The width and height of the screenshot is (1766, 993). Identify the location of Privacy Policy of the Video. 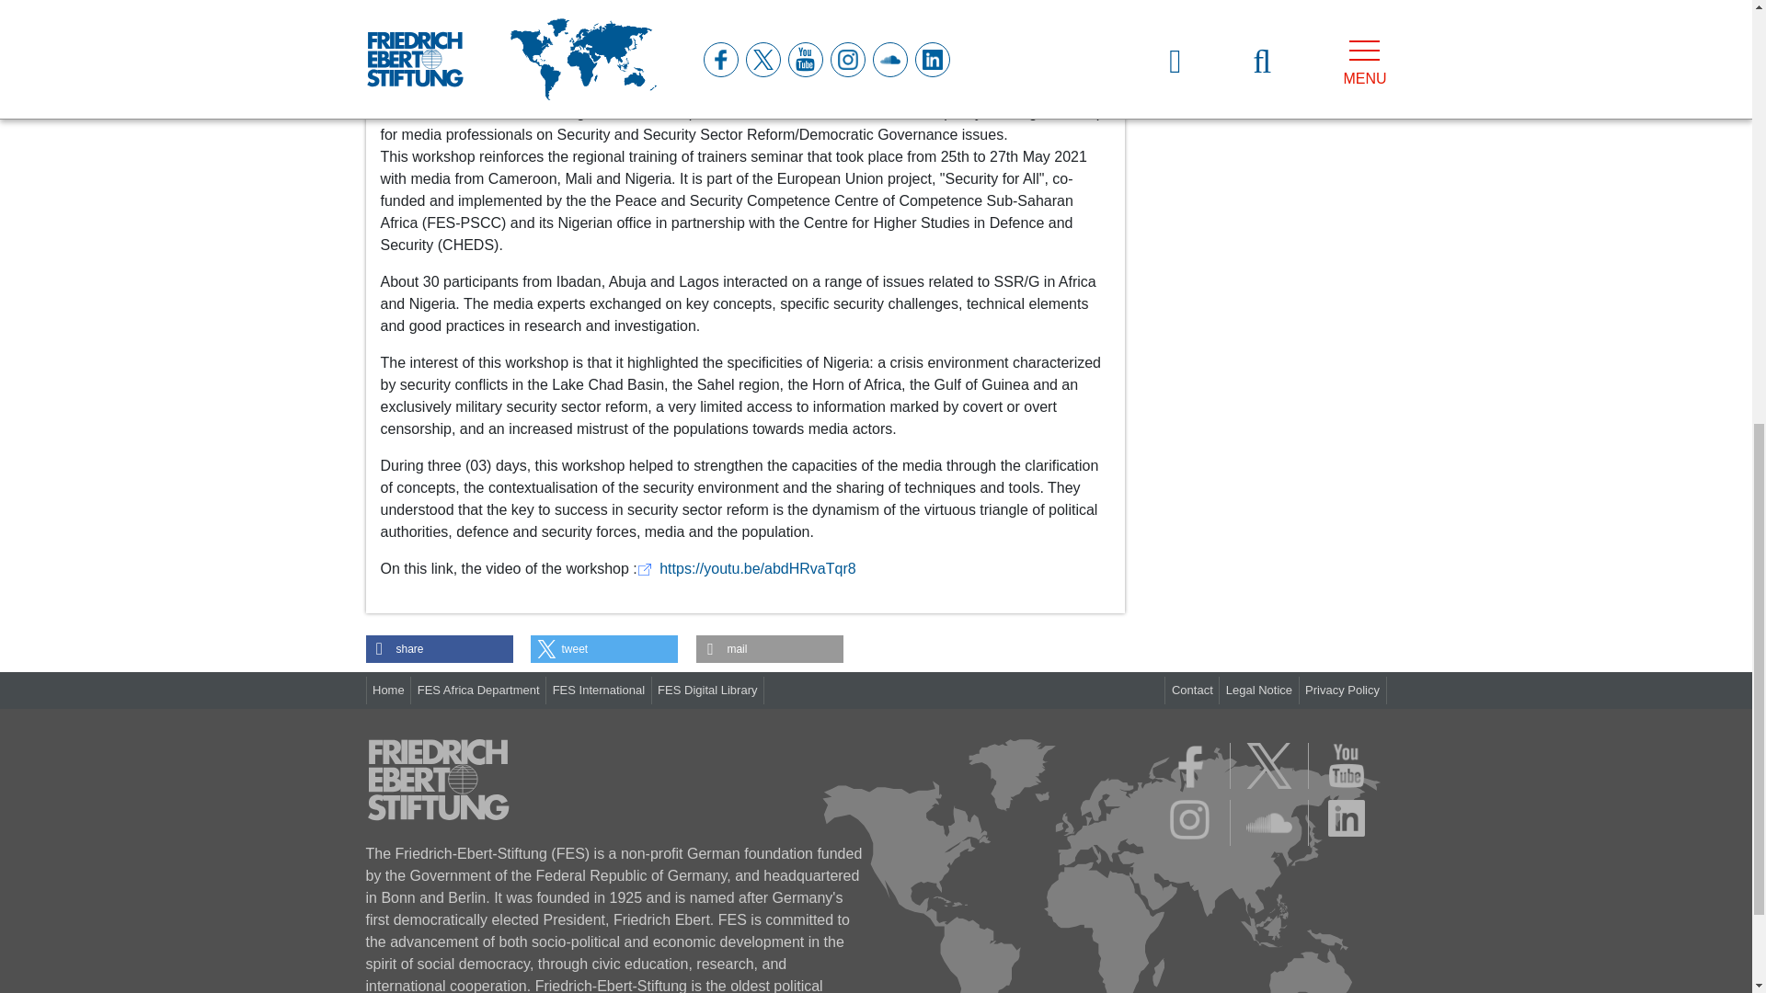
(1017, 75).